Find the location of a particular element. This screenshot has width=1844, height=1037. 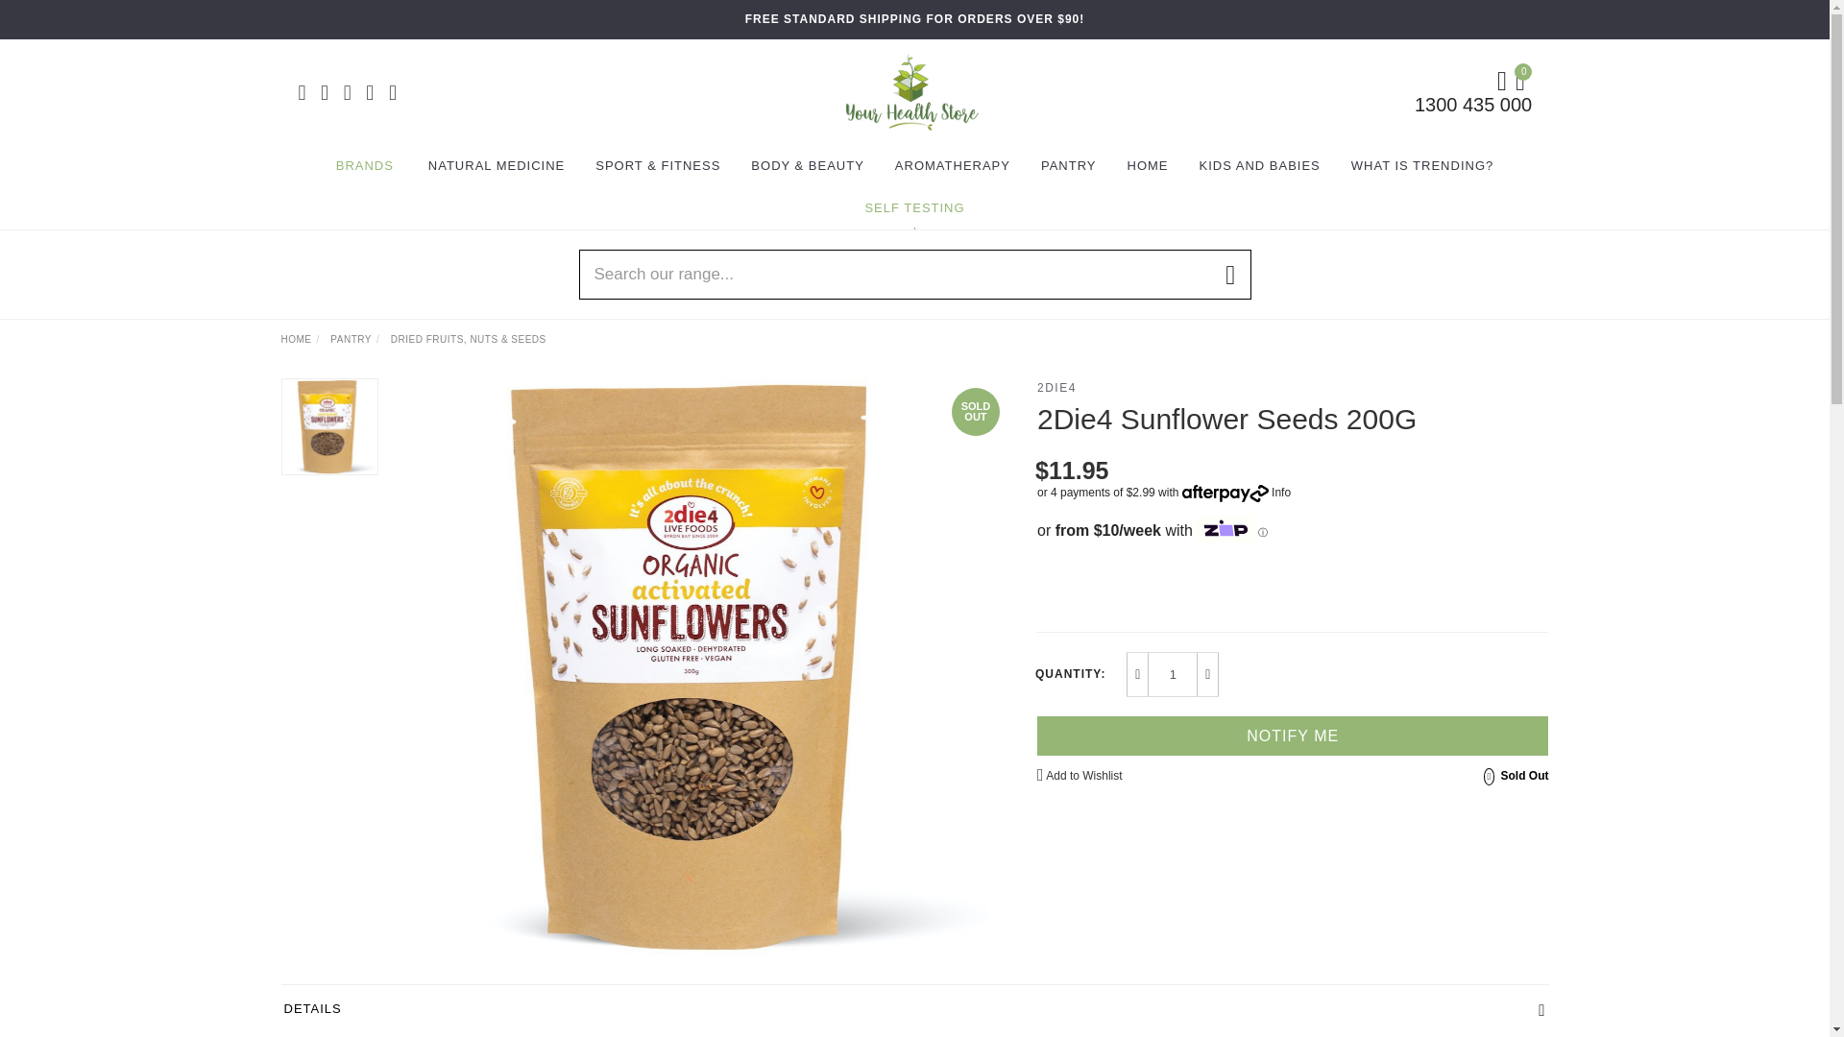

Notify Me When 2Die4 Sunflower Seeds 200G Is Back In Stock is located at coordinates (1293, 736).